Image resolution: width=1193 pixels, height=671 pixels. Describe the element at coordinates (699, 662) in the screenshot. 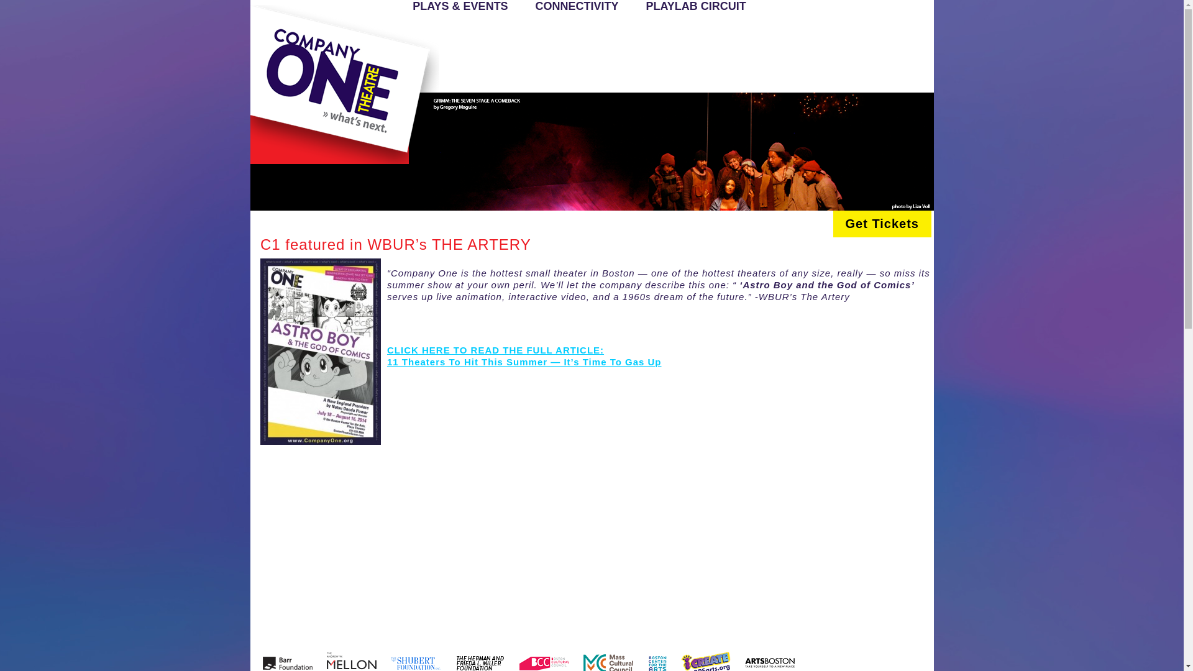

I see `iCreate-logo-purple-blue-sm` at that location.